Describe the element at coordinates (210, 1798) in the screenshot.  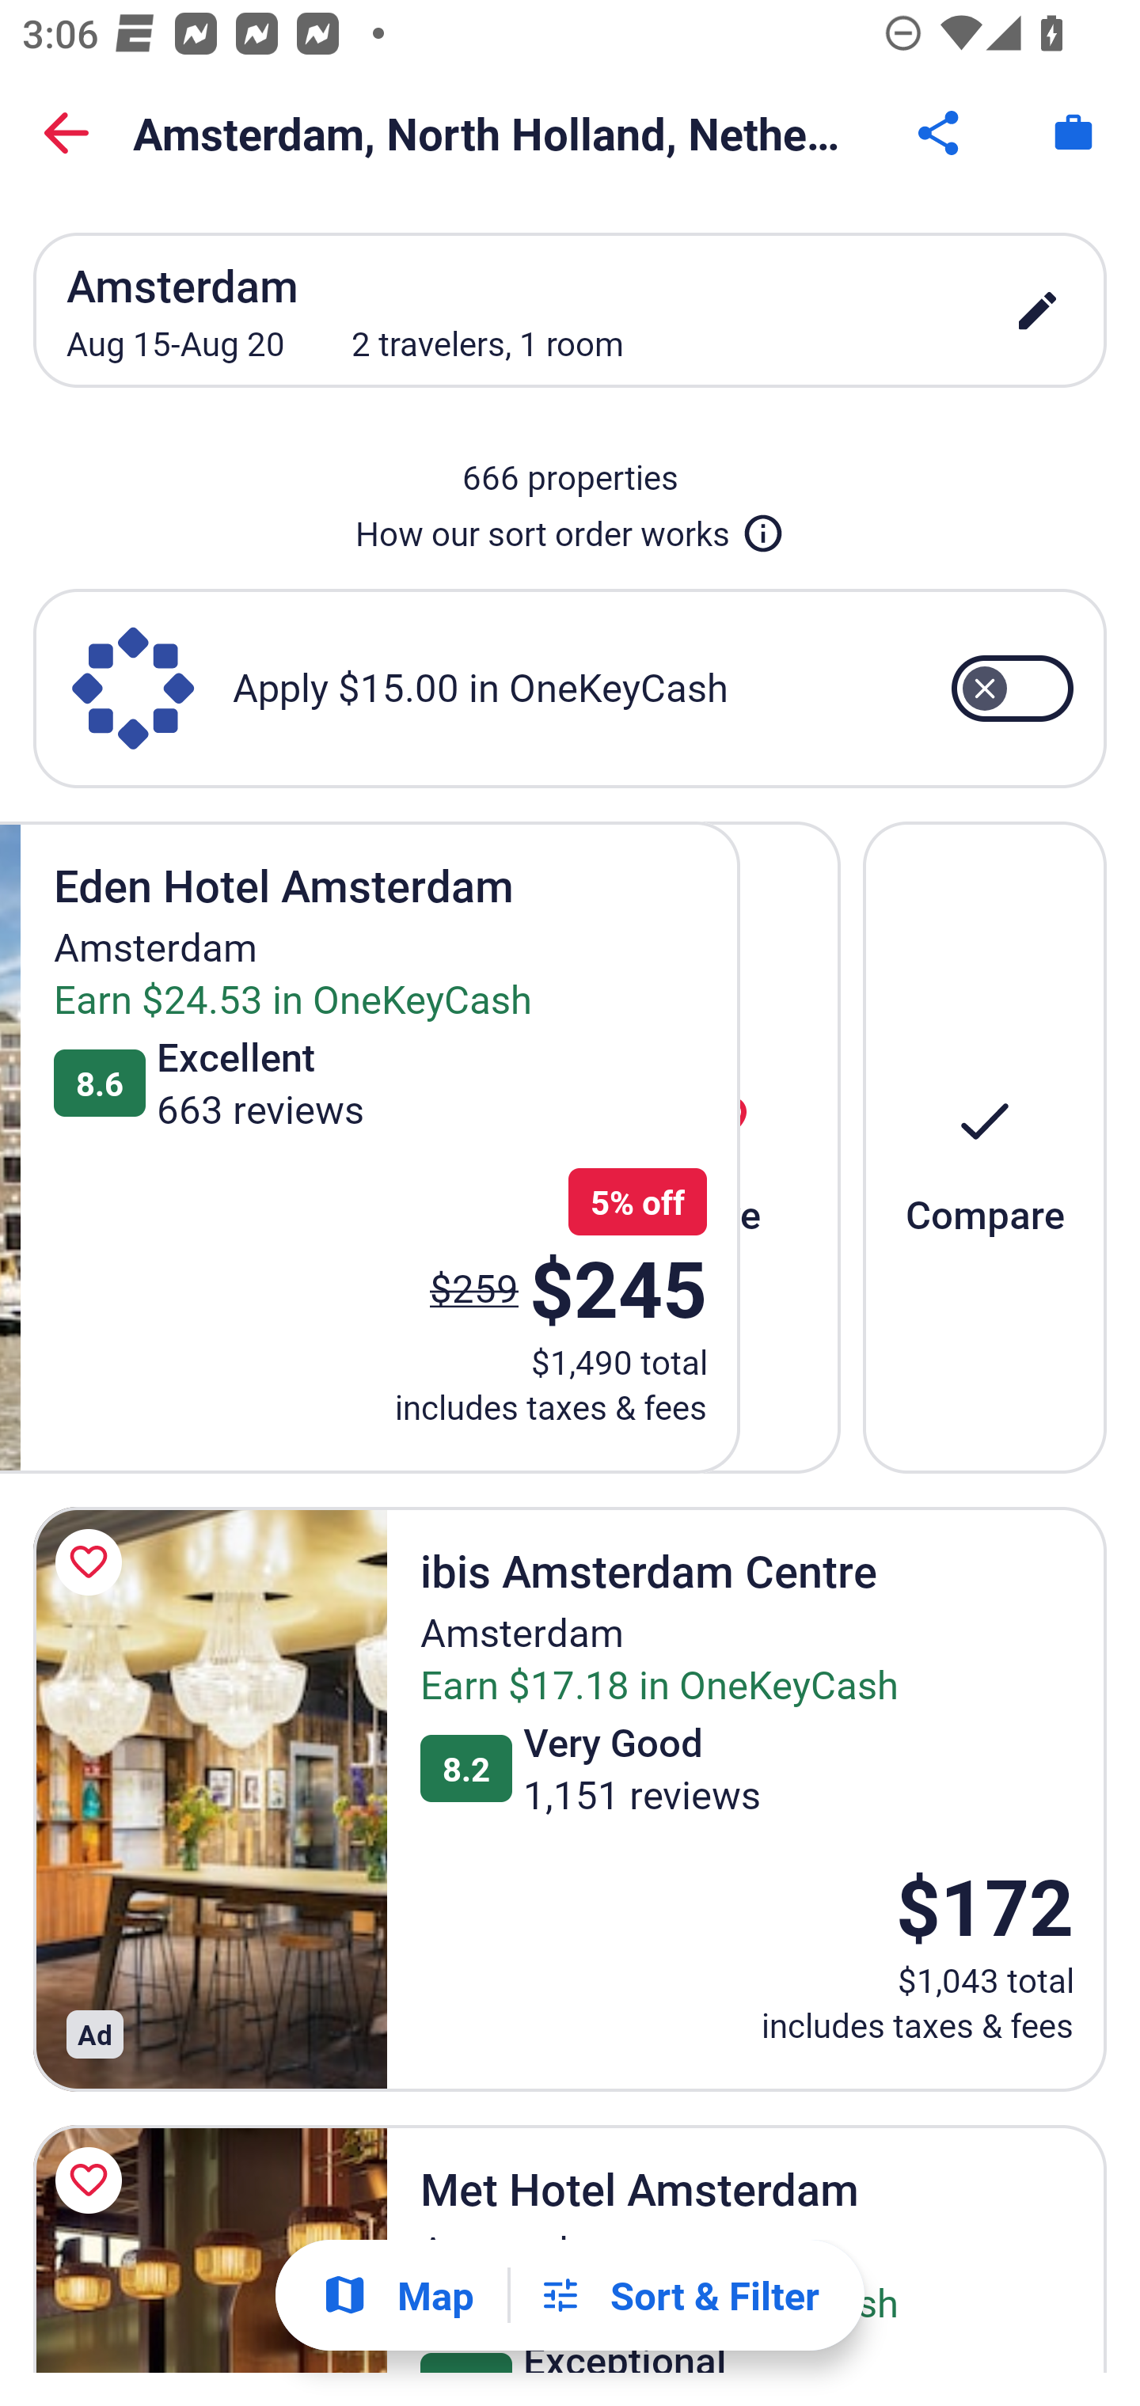
I see `ibis Amsterdam Centre` at that location.